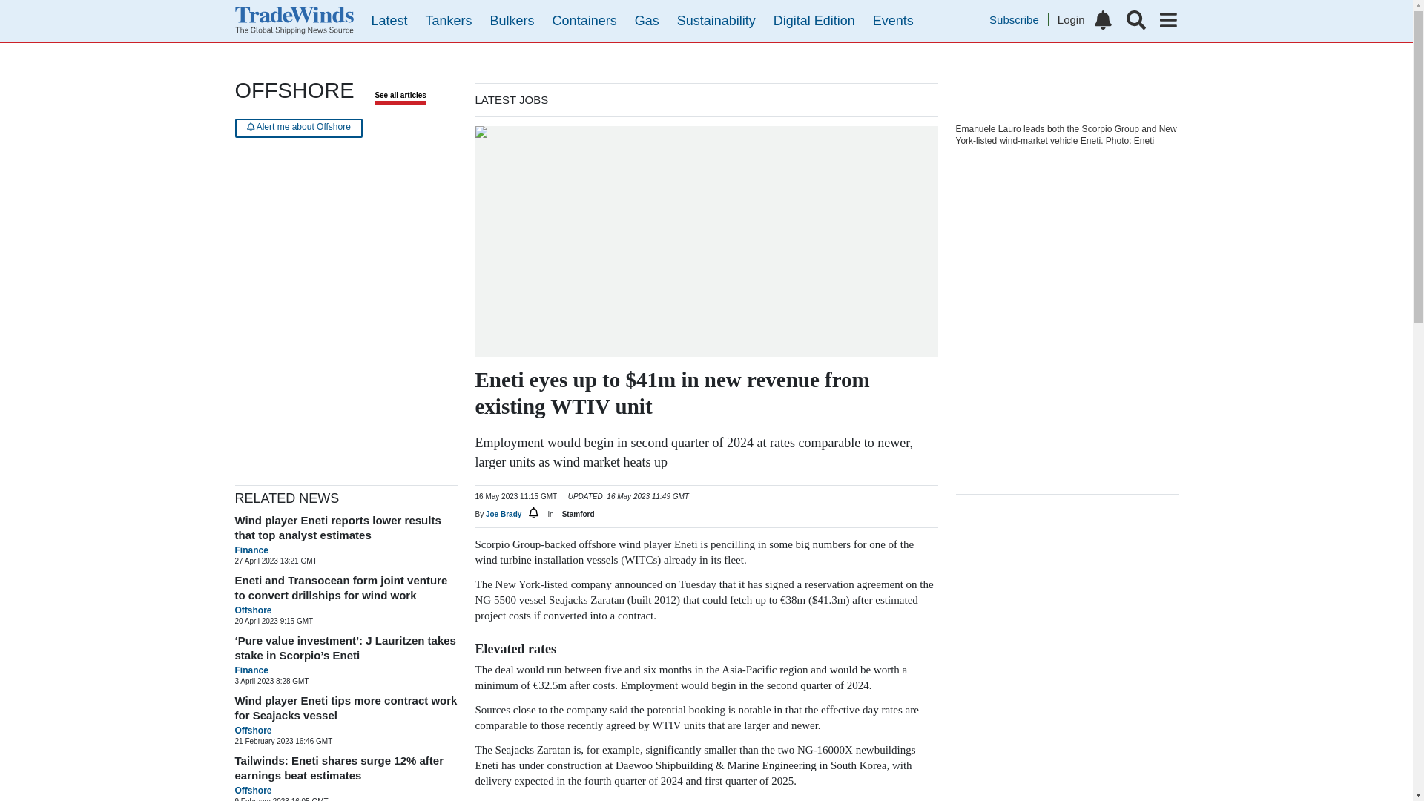 Image resolution: width=1424 pixels, height=801 pixels. Describe the element at coordinates (534, 513) in the screenshot. I see `Subscribe to get alerts for new articles from Joe Brady` at that location.